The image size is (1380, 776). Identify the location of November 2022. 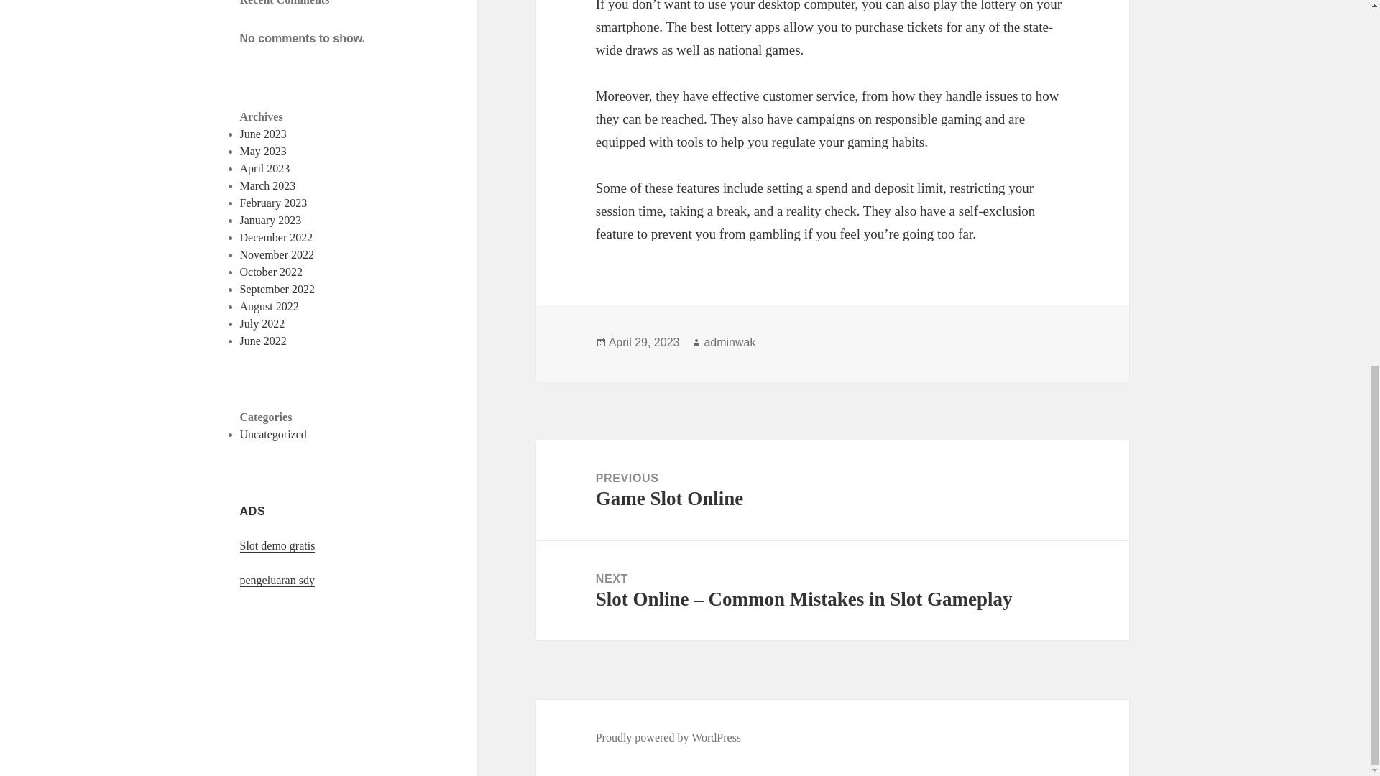
(277, 254).